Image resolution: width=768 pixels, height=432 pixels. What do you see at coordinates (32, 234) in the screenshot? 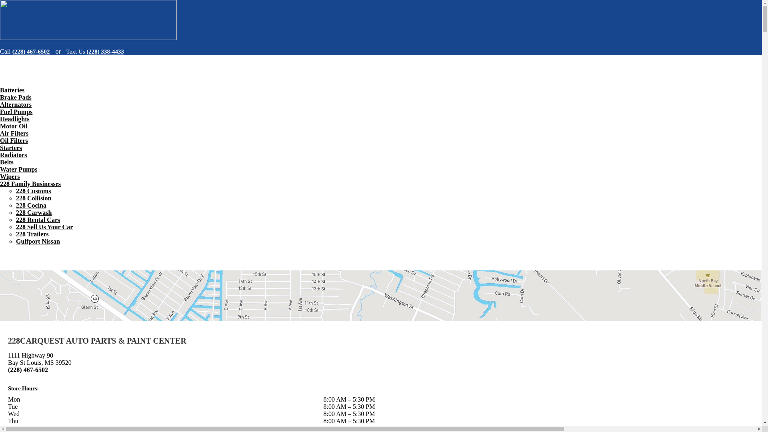
I see `228 Trailers` at bounding box center [32, 234].